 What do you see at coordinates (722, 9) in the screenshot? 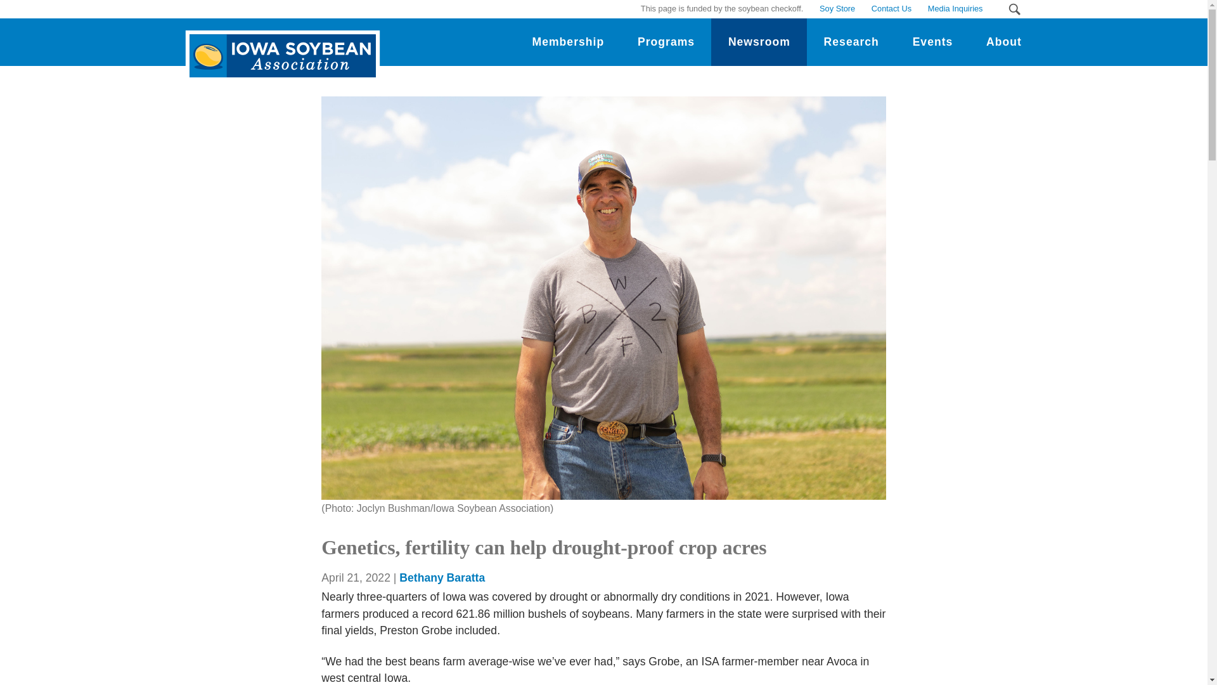
I see `This page is funded by the soybean checkoff.` at bounding box center [722, 9].